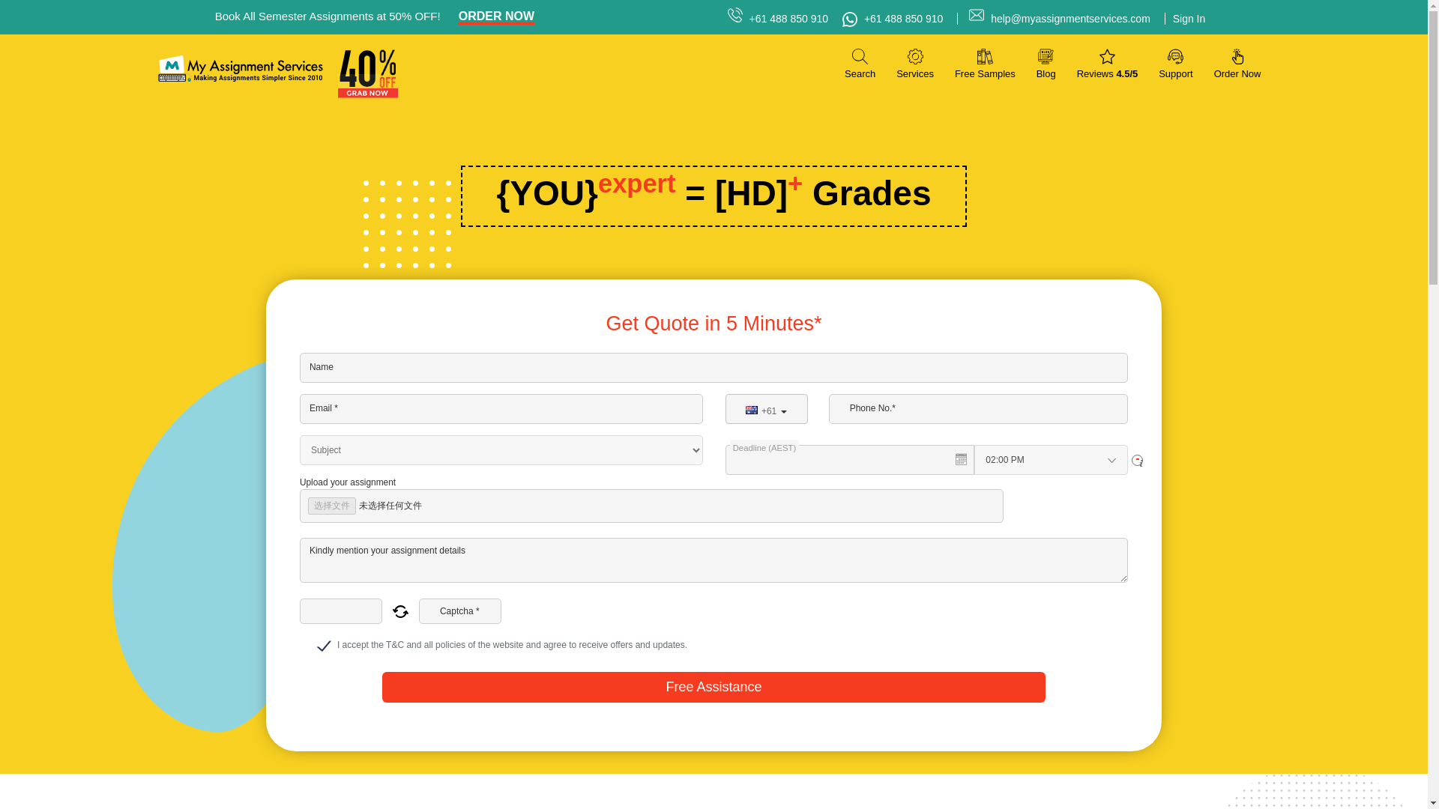 This screenshot has height=809, width=1439. What do you see at coordinates (240, 69) in the screenshot?
I see `Assignment Help` at bounding box center [240, 69].